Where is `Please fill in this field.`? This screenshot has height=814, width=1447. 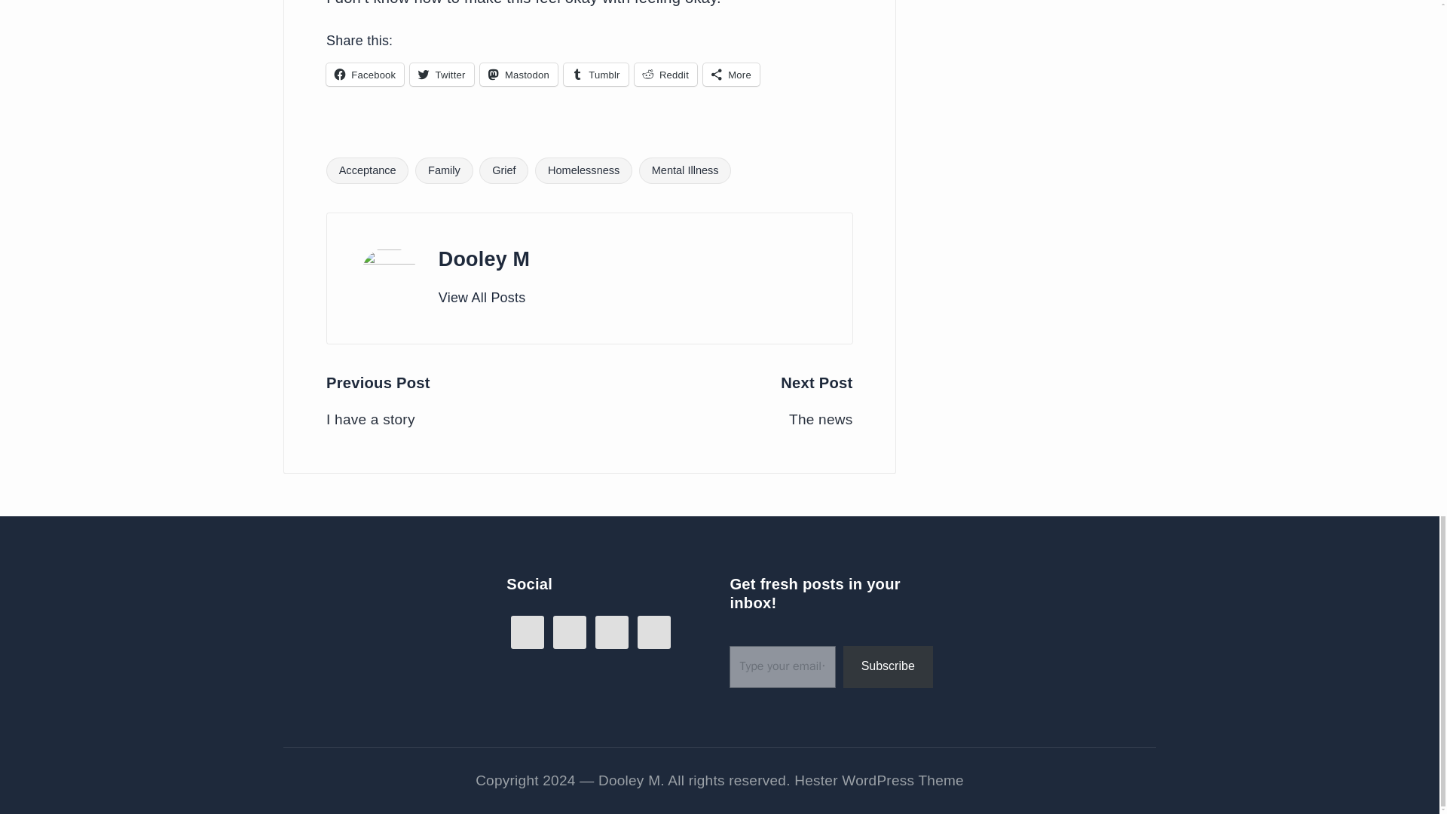
Please fill in this field. is located at coordinates (782, 666).